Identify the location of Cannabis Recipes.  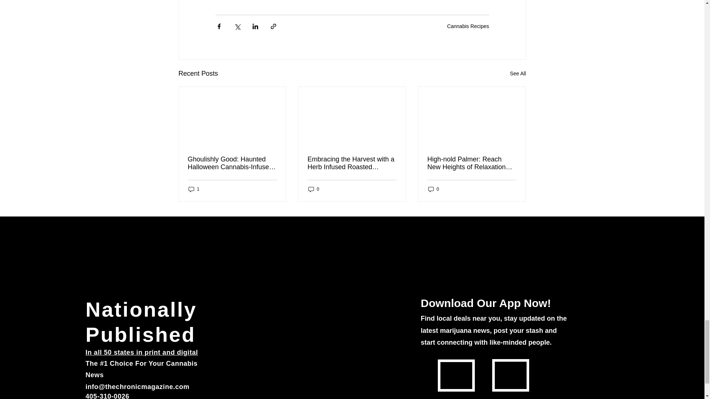
(468, 26).